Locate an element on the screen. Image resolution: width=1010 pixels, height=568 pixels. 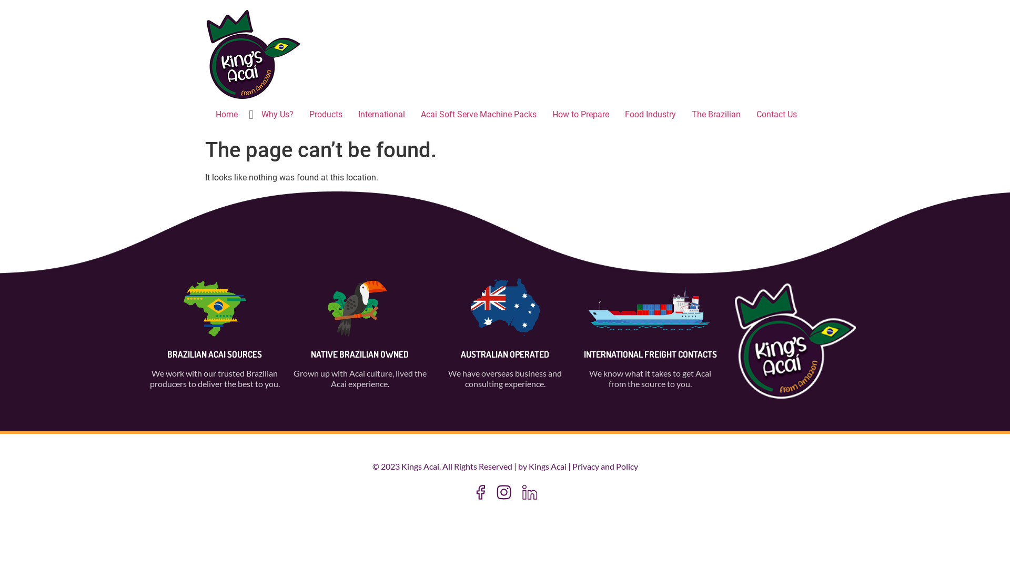
Food Industry is located at coordinates (650, 115).